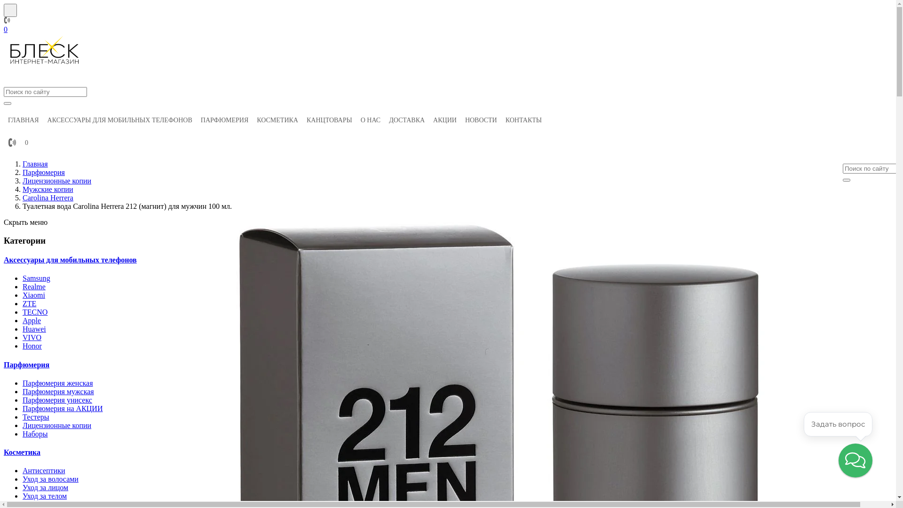 The width and height of the screenshot is (903, 508). I want to click on Xiaomi, so click(34, 295).